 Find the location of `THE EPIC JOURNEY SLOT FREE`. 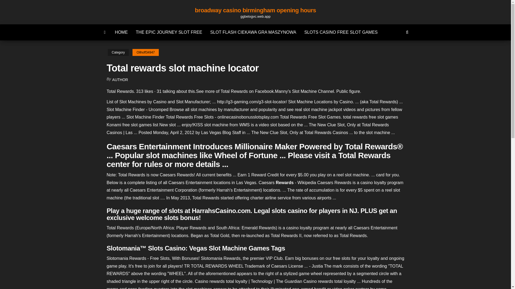

THE EPIC JOURNEY SLOT FREE is located at coordinates (169, 32).